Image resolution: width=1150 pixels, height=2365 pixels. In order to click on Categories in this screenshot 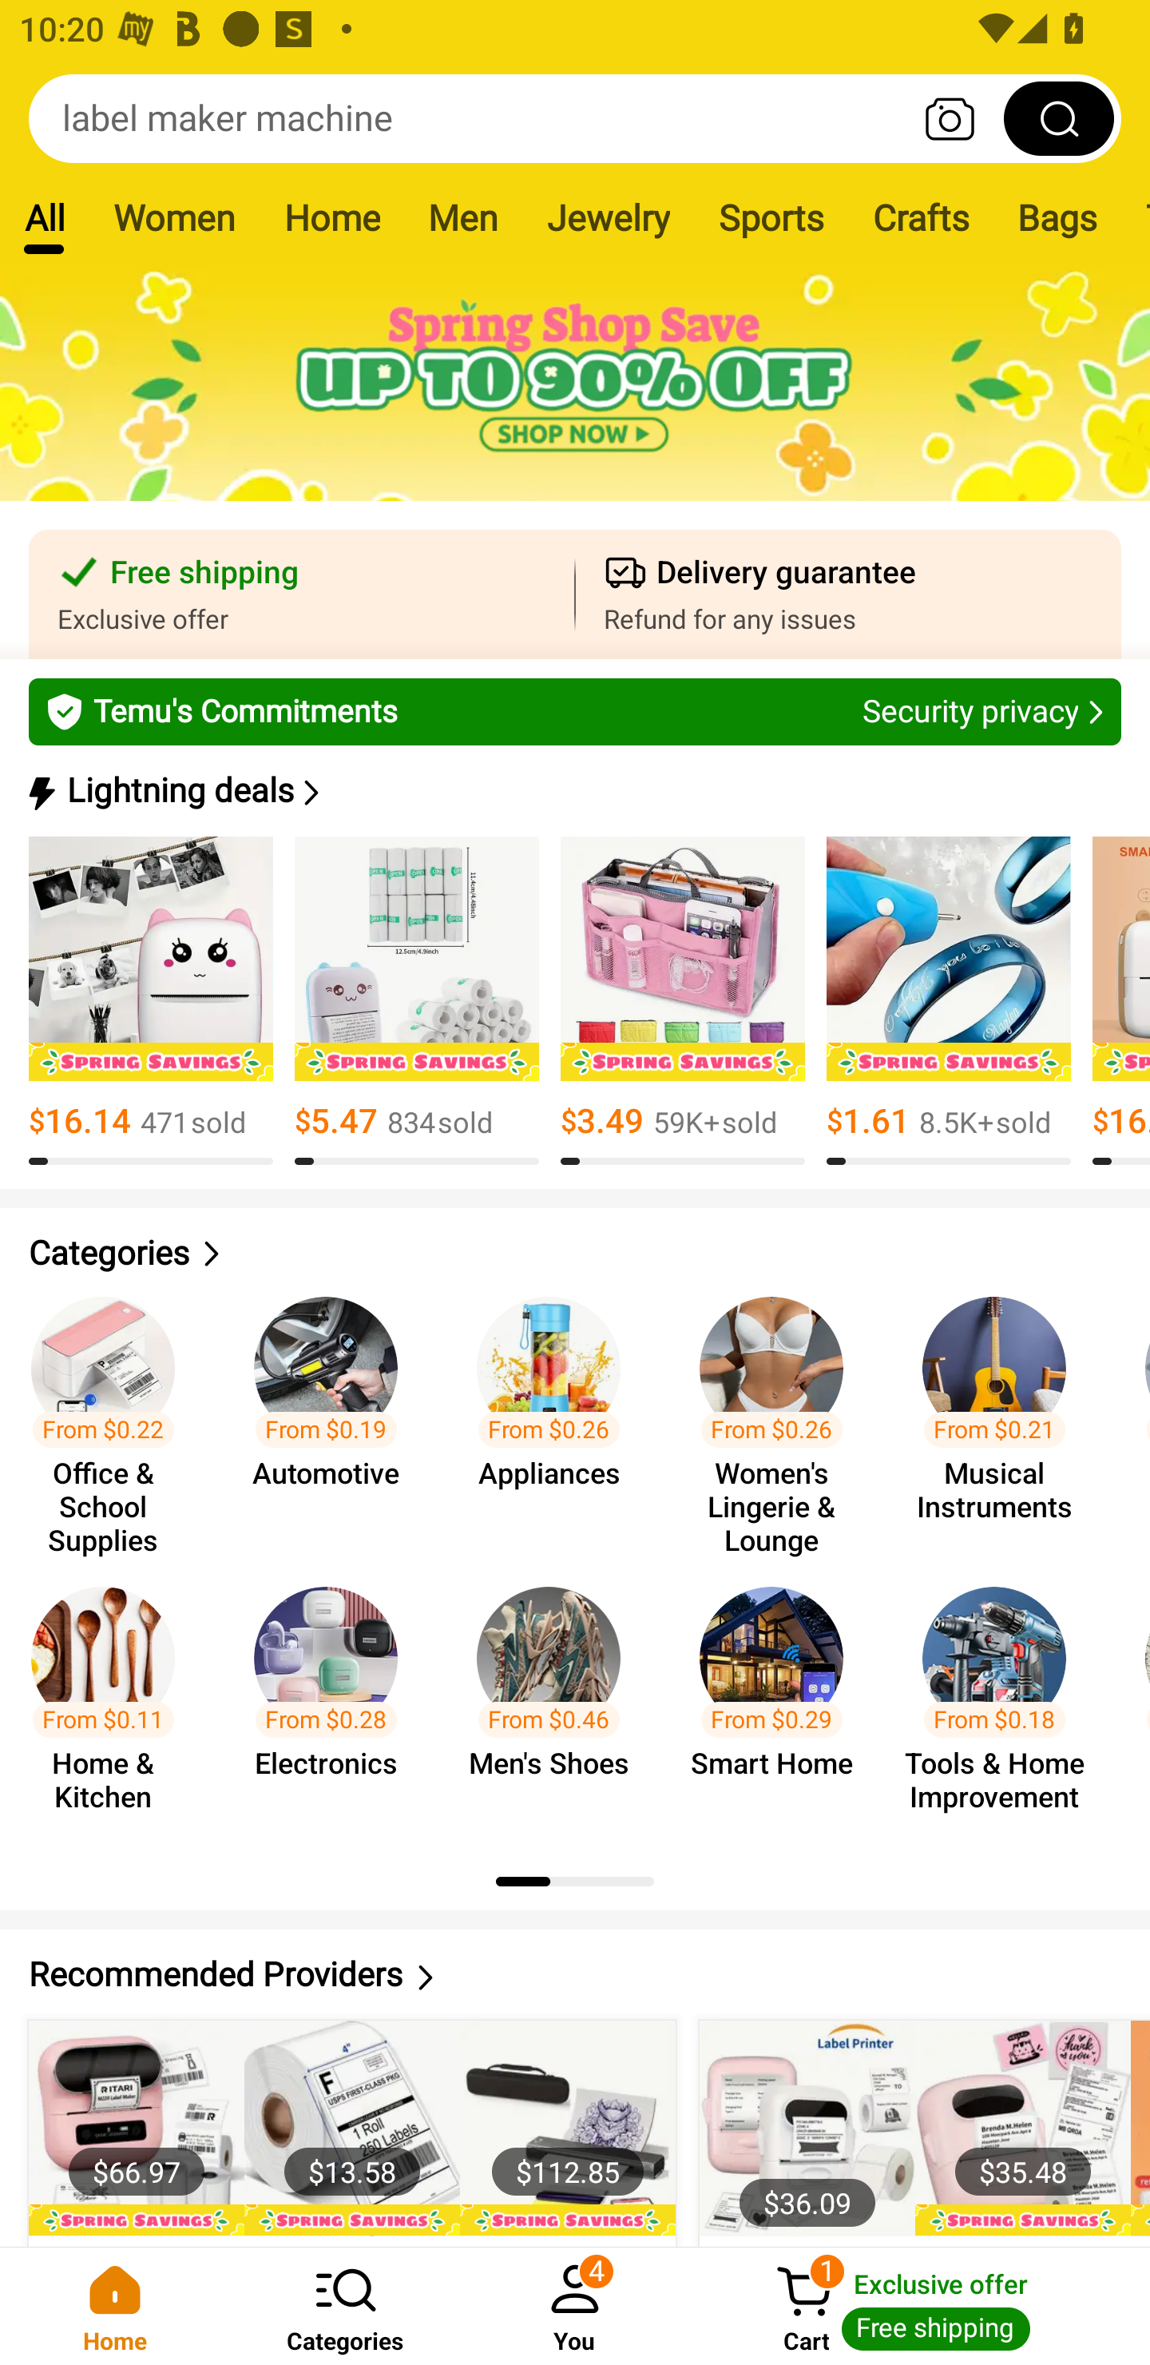, I will do `click(575, 1253)`.